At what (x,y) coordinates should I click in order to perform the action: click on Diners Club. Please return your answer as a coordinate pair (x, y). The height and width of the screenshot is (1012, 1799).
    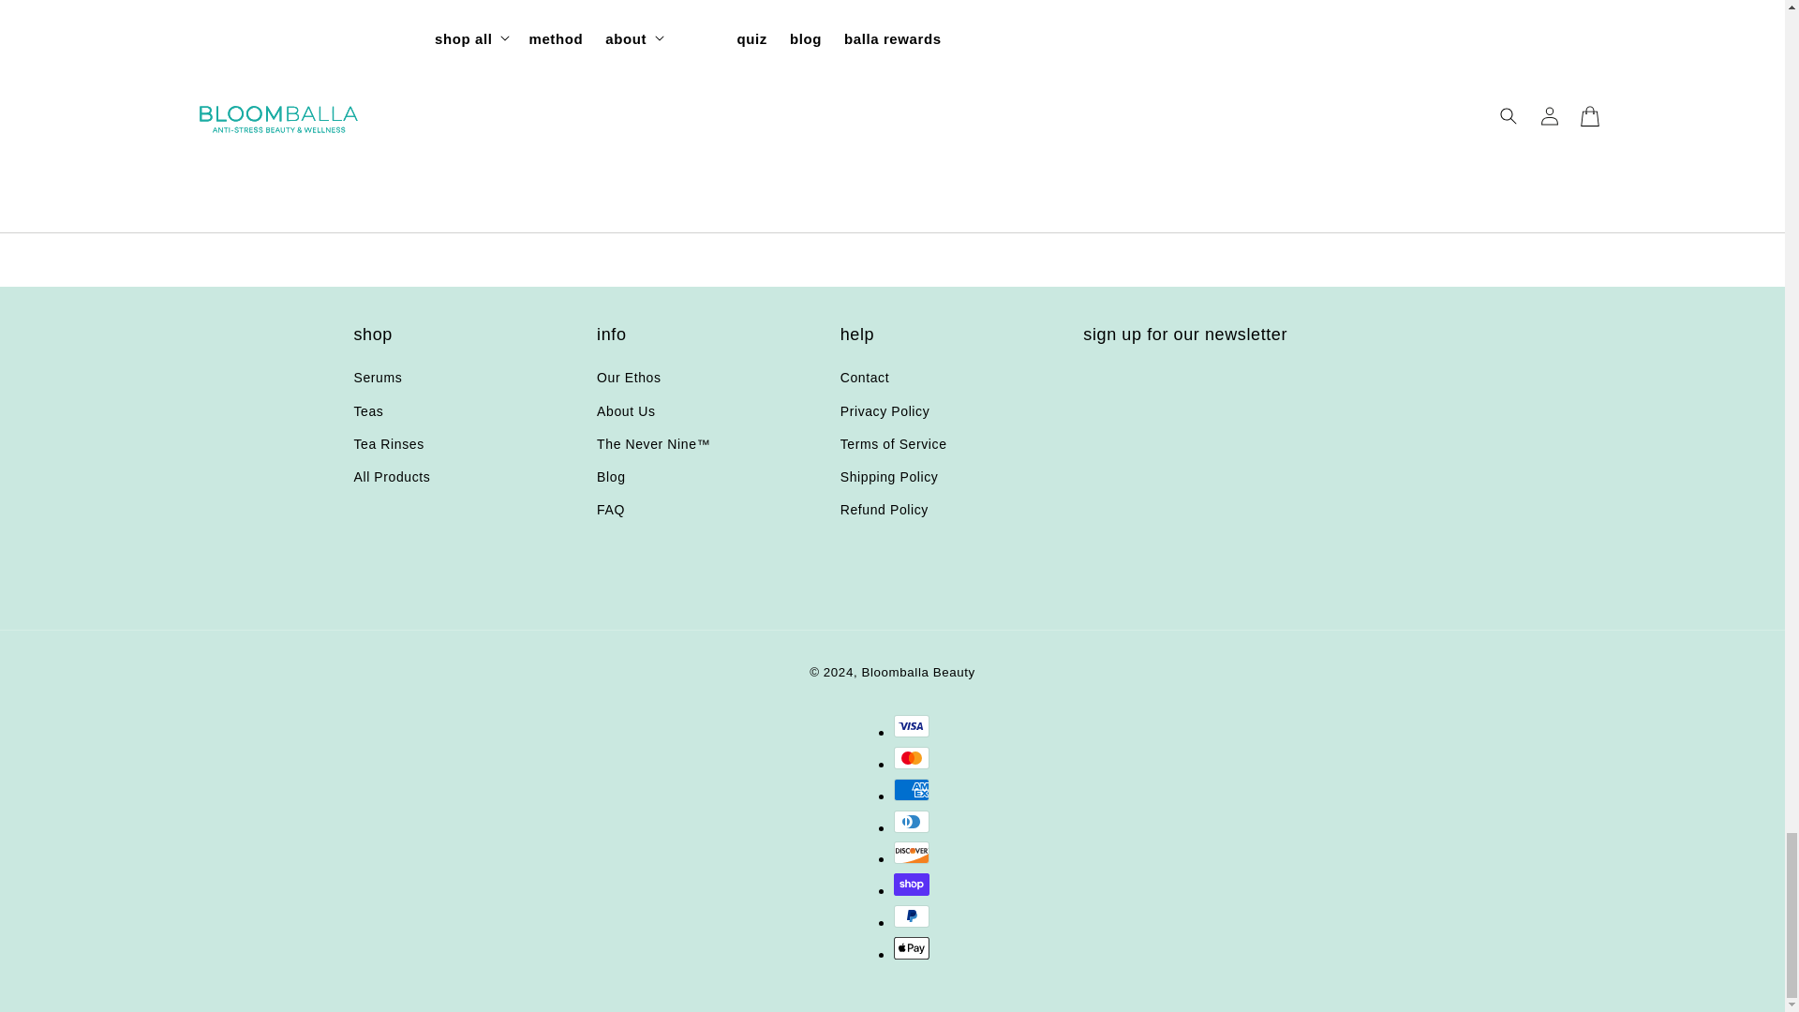
    Looking at the image, I should click on (912, 821).